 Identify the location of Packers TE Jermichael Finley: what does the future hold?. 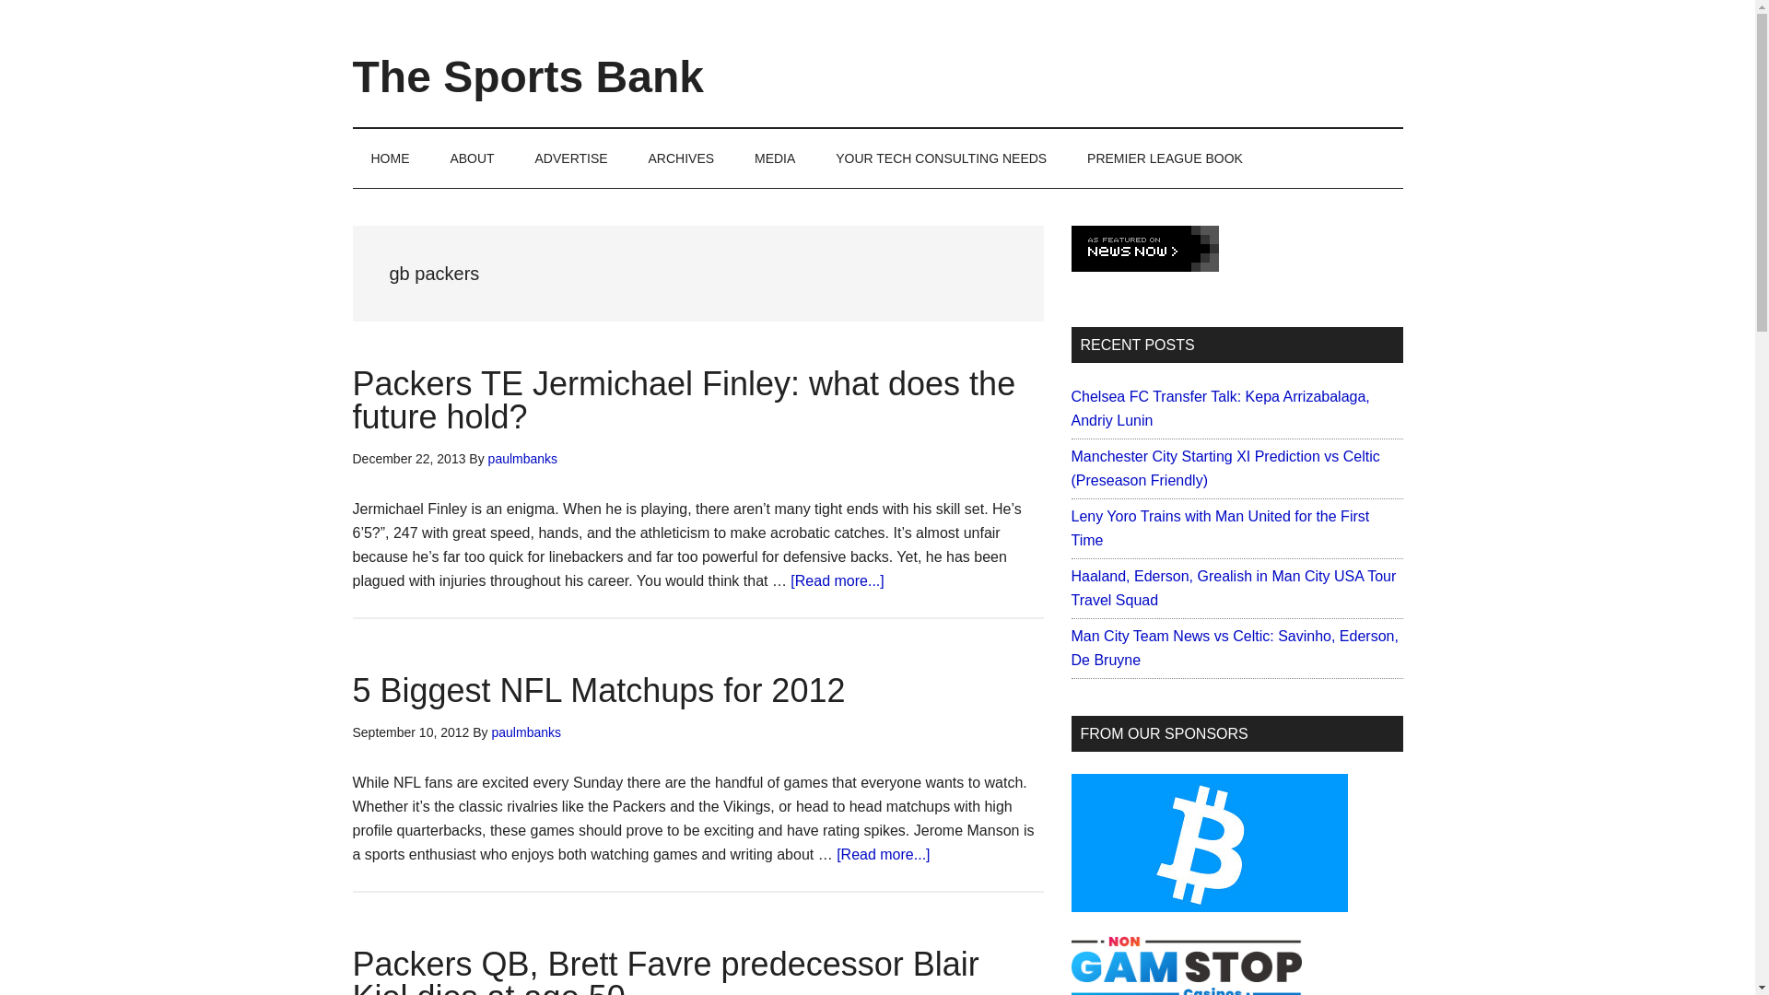
(684, 400).